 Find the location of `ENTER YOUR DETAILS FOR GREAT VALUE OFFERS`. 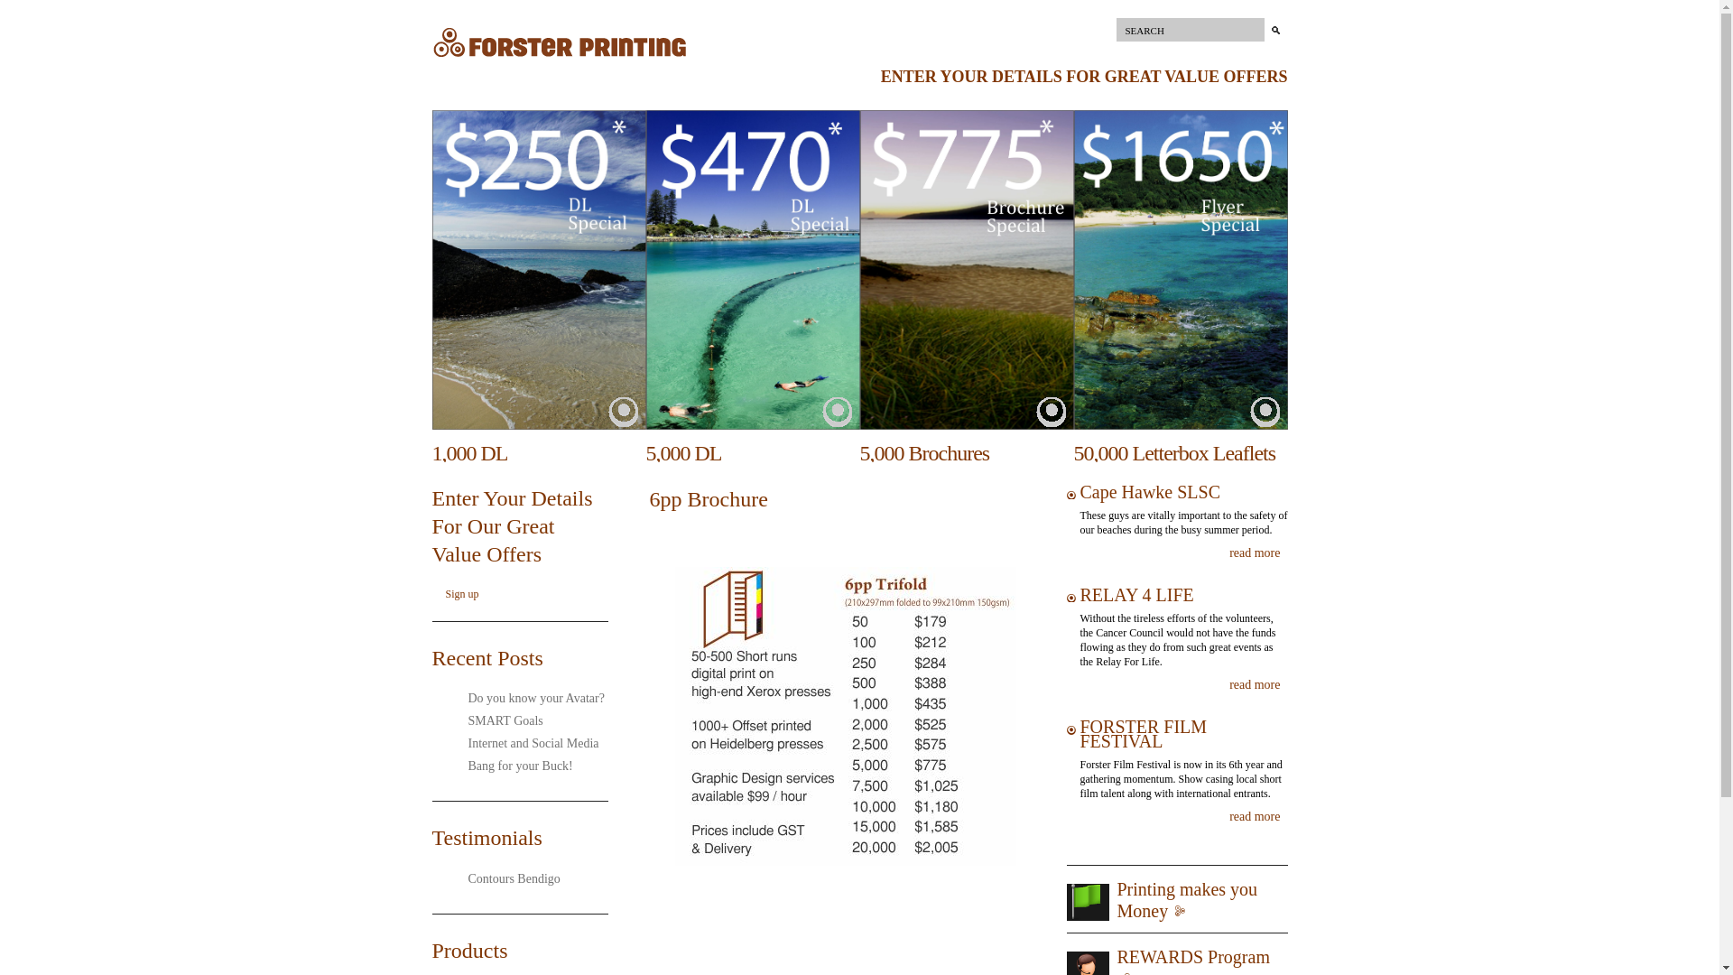

ENTER YOUR DETAILS FOR GREAT VALUE OFFERS is located at coordinates (1085, 77).